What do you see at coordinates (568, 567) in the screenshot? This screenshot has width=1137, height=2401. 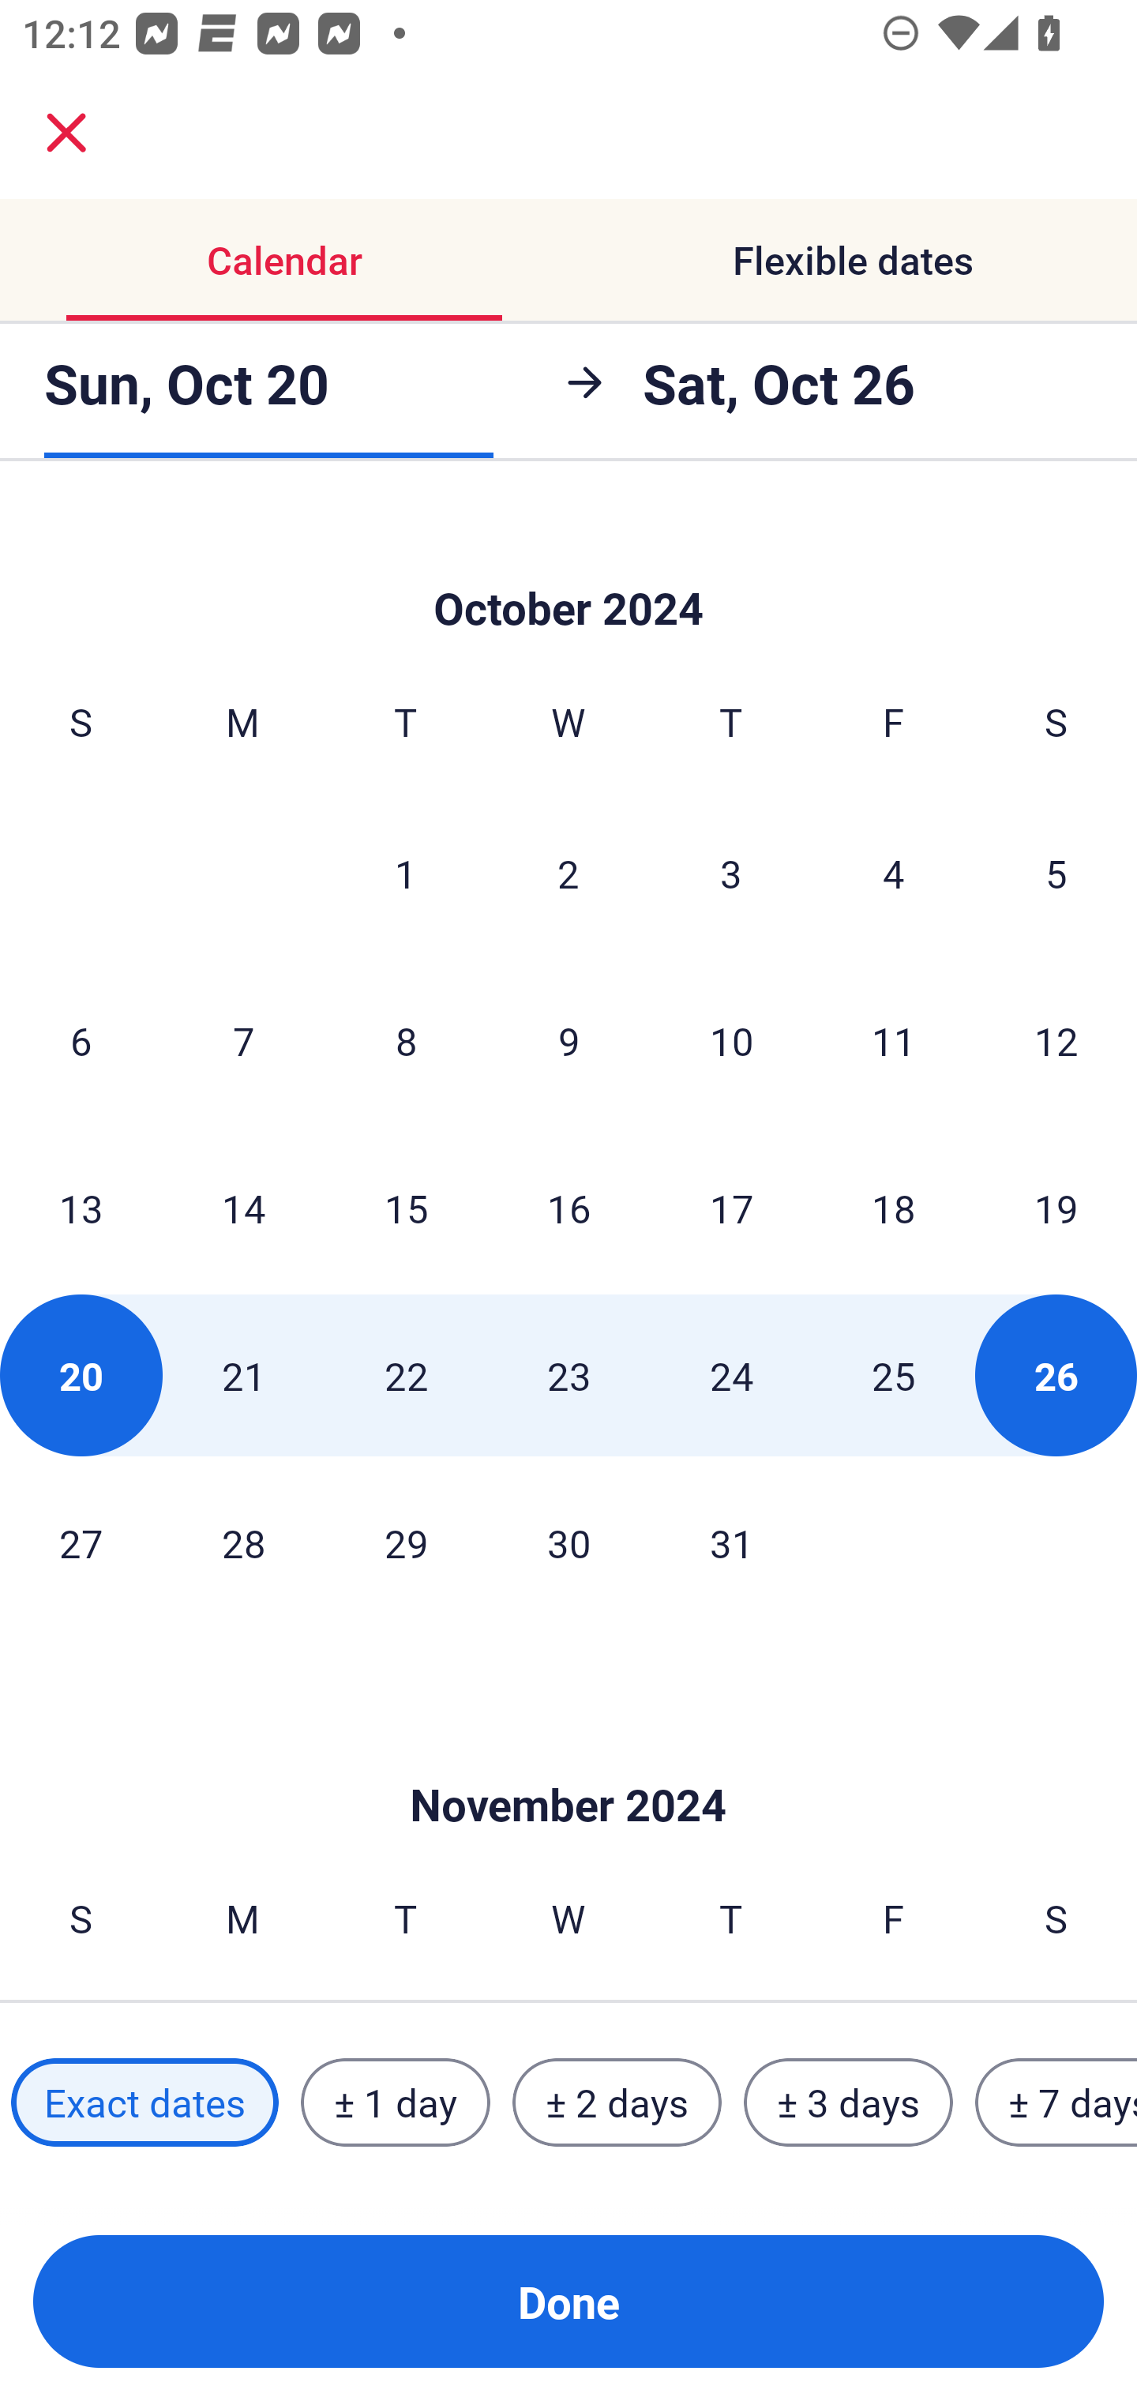 I see `Skip to Done` at bounding box center [568, 567].